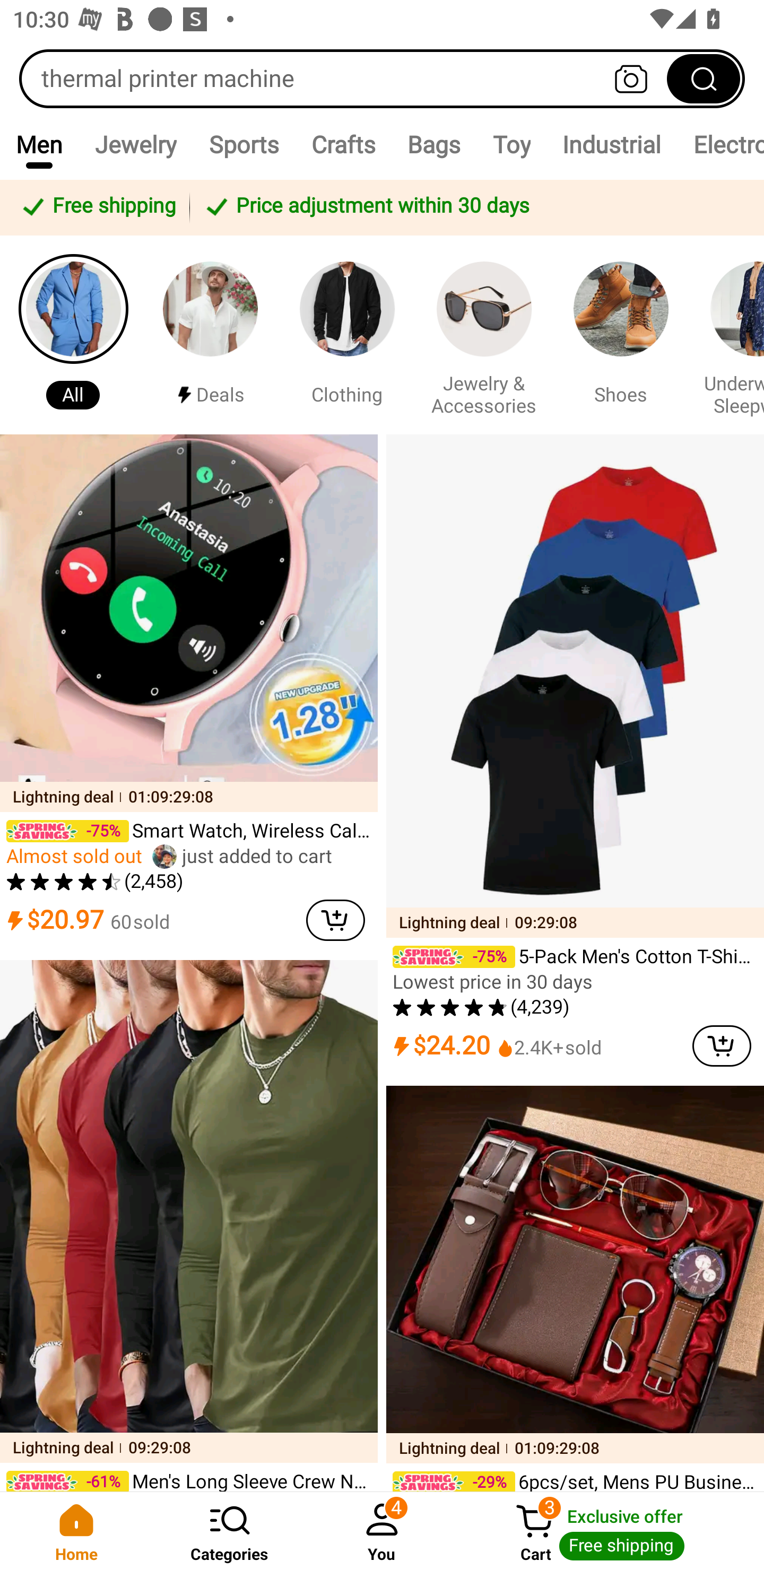  I want to click on Clothing, so click(347, 334).